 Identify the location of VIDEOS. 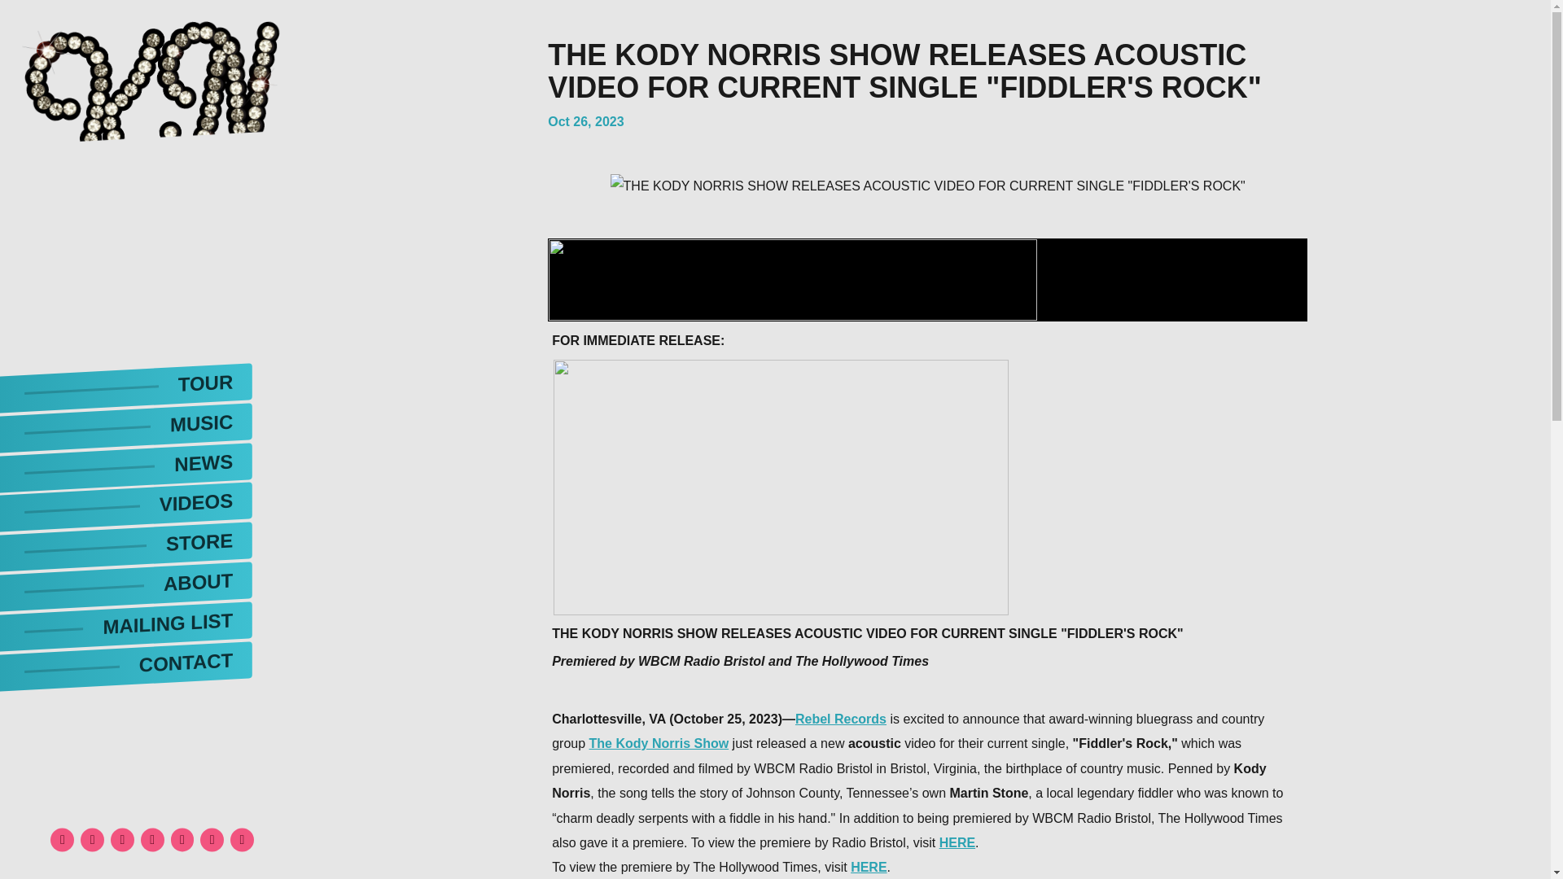
(125, 501).